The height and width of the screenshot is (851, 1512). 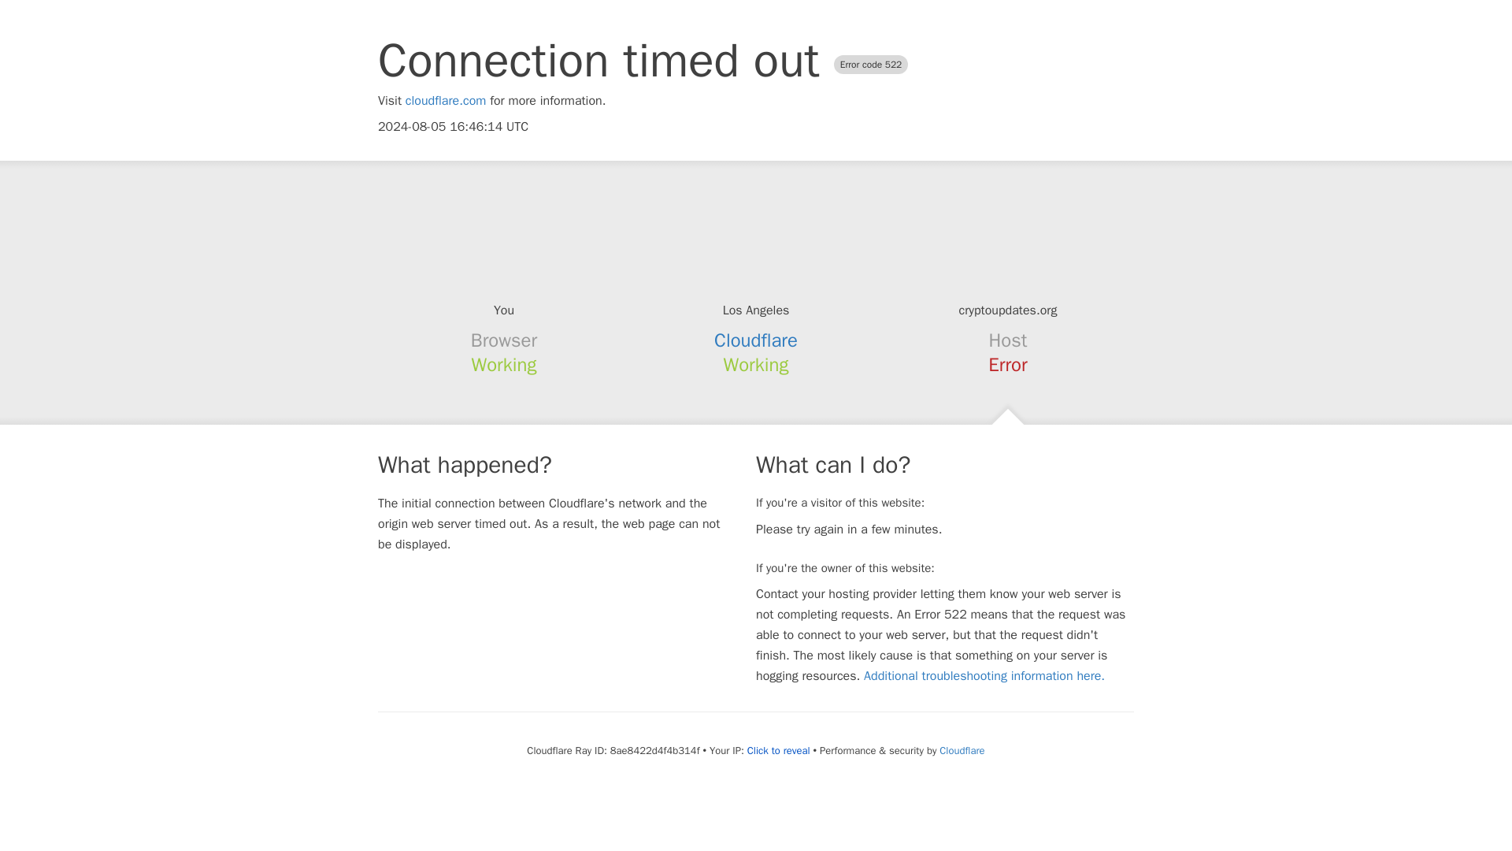 I want to click on Cloudflare, so click(x=756, y=340).